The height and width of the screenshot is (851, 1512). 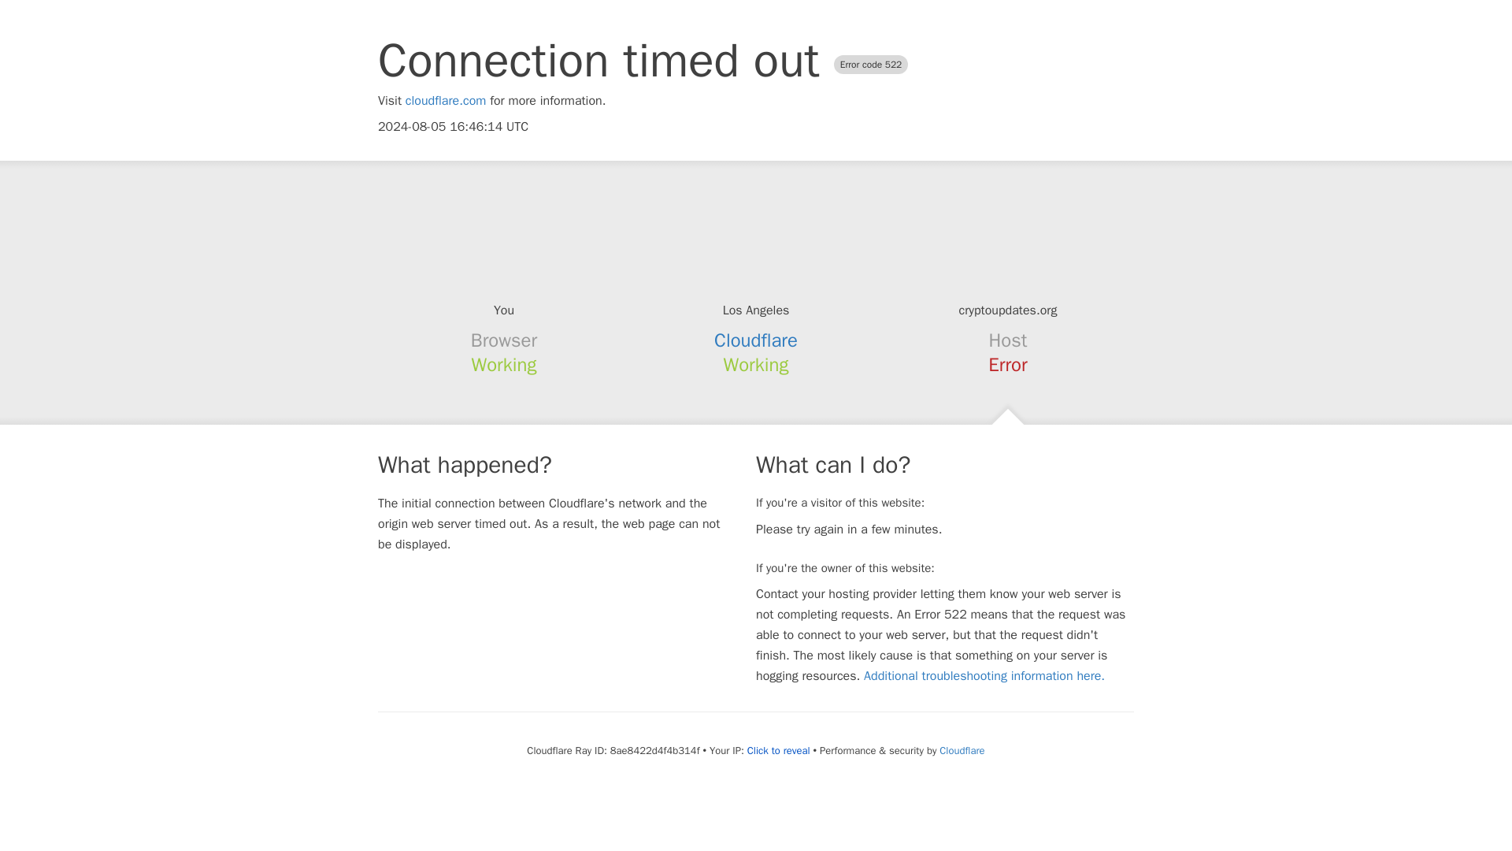 I want to click on Cloudflare, so click(x=756, y=340).